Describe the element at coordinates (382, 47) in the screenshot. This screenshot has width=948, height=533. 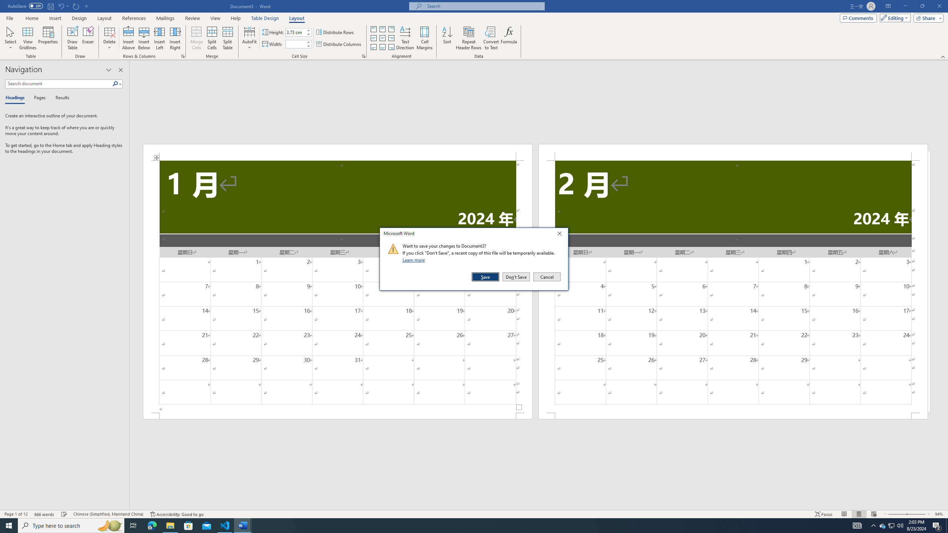
I see `Align Bottom Center` at that location.